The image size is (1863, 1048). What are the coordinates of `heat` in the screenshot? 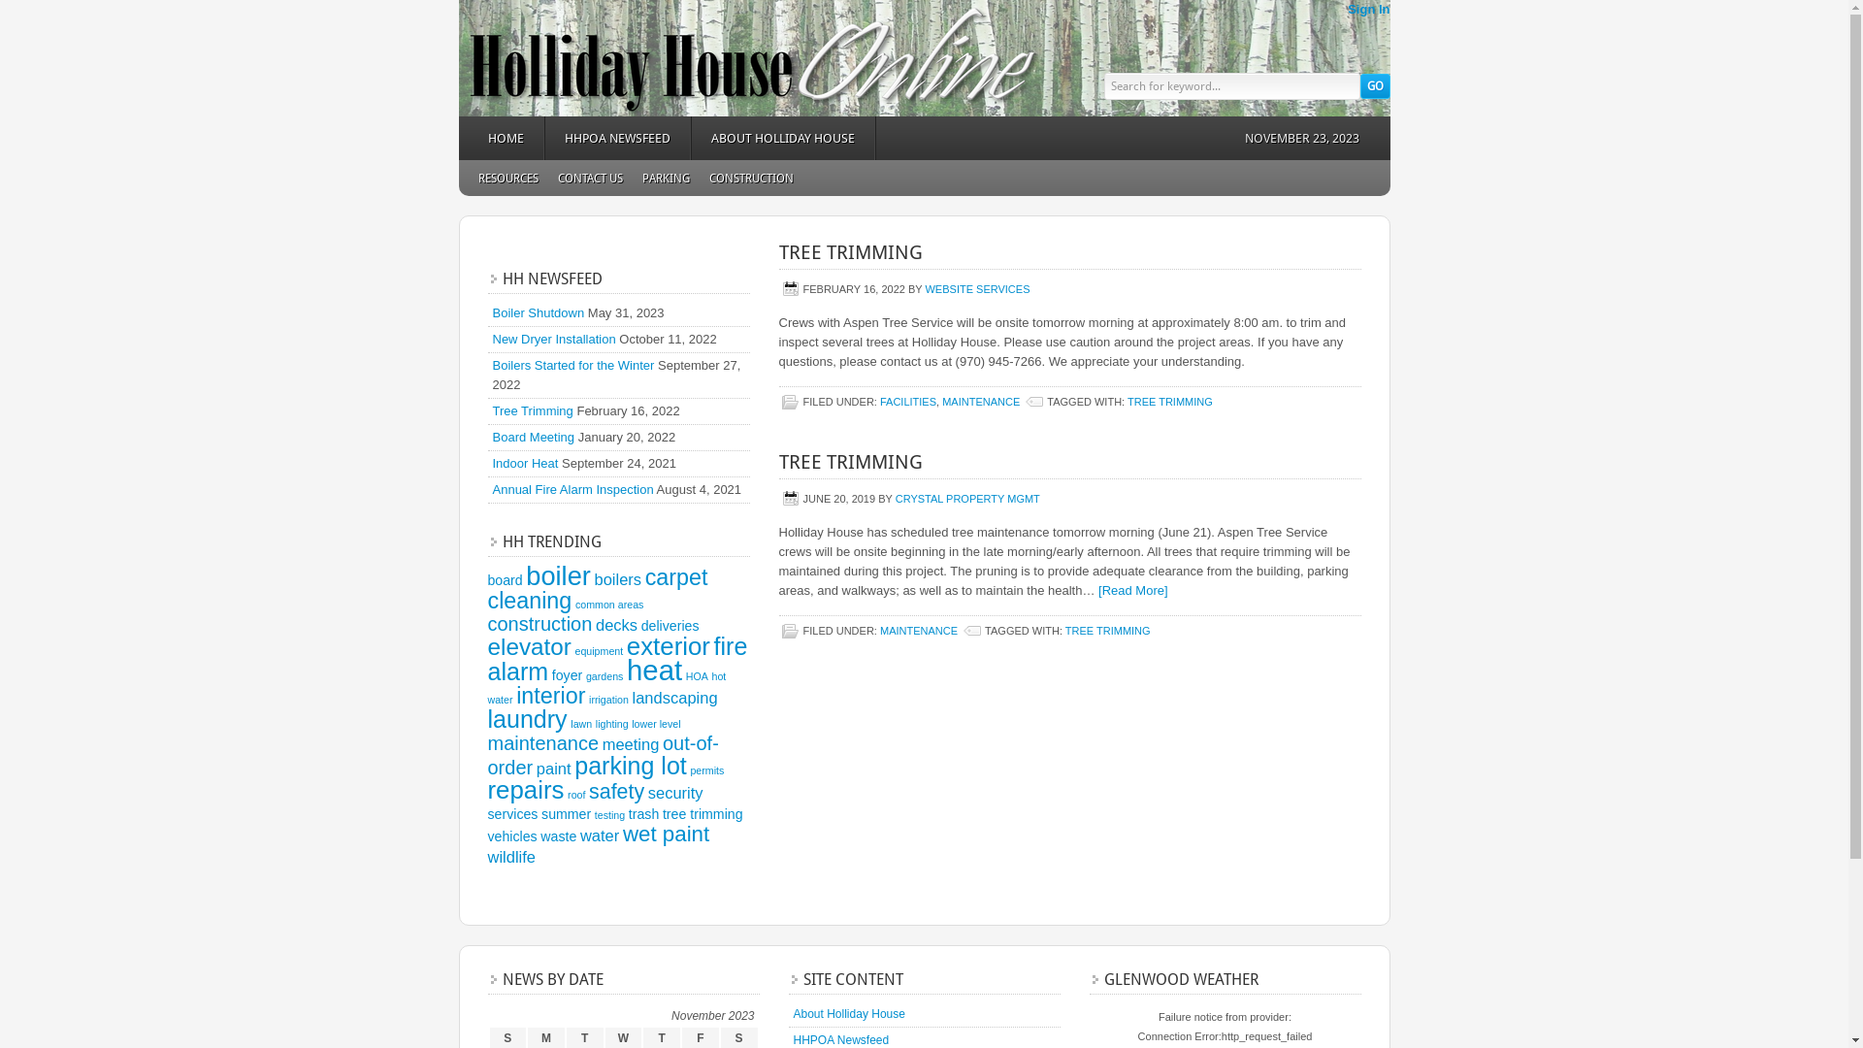 It's located at (654, 670).